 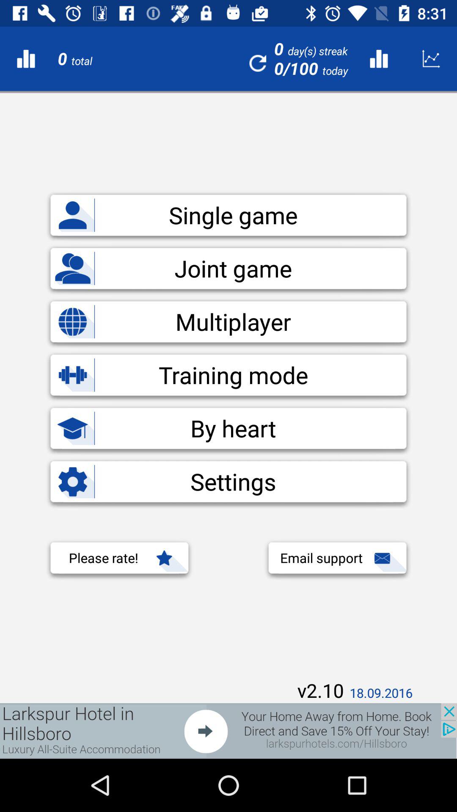 What do you see at coordinates (228, 731) in the screenshot?
I see `view the adversitement` at bounding box center [228, 731].